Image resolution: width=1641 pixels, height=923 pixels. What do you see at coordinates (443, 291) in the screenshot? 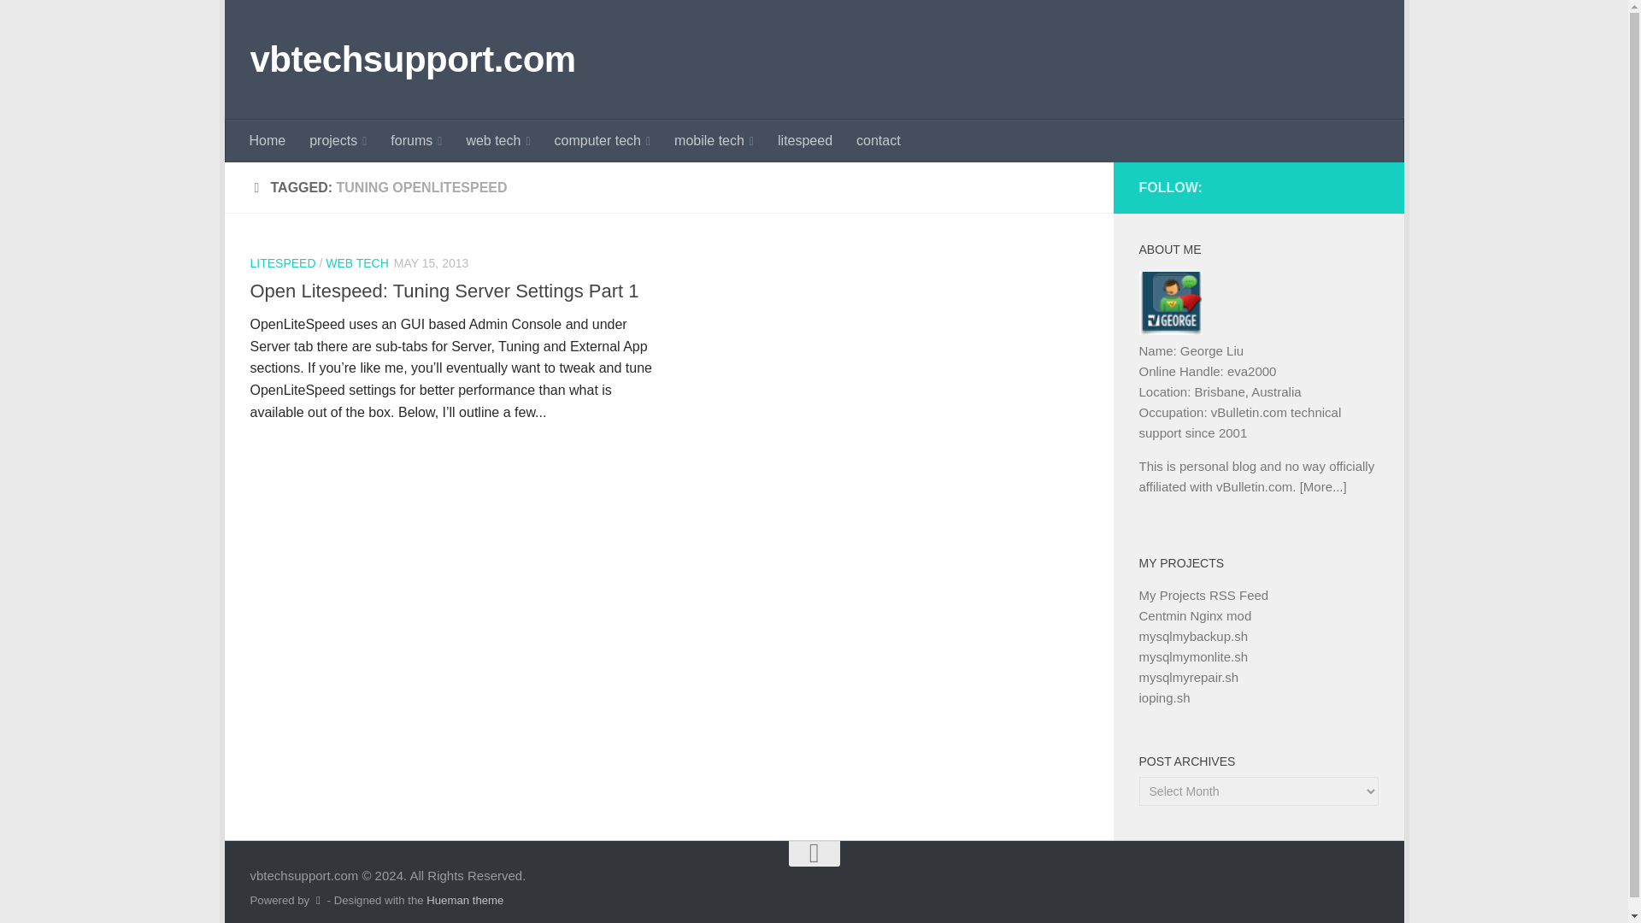
I see `Permalink to Open Litespeed: Tuning Server Settings Part 1` at bounding box center [443, 291].